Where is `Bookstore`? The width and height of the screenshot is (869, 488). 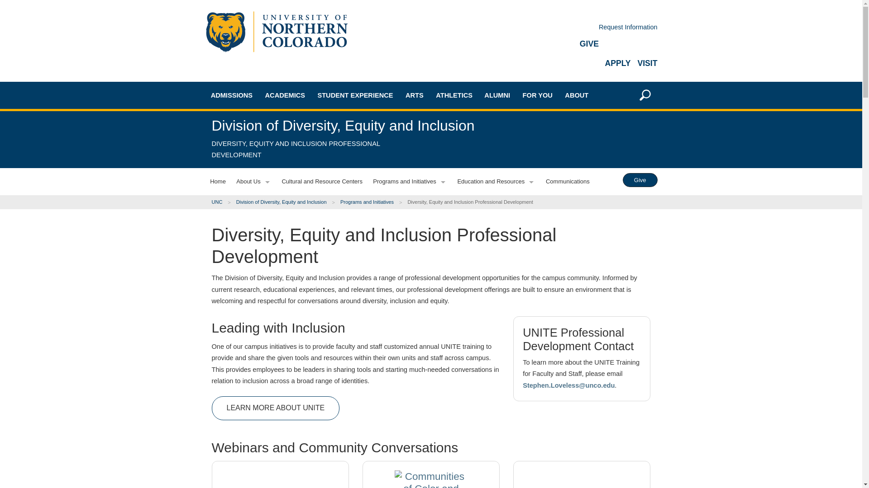 Bookstore is located at coordinates (304, 234).